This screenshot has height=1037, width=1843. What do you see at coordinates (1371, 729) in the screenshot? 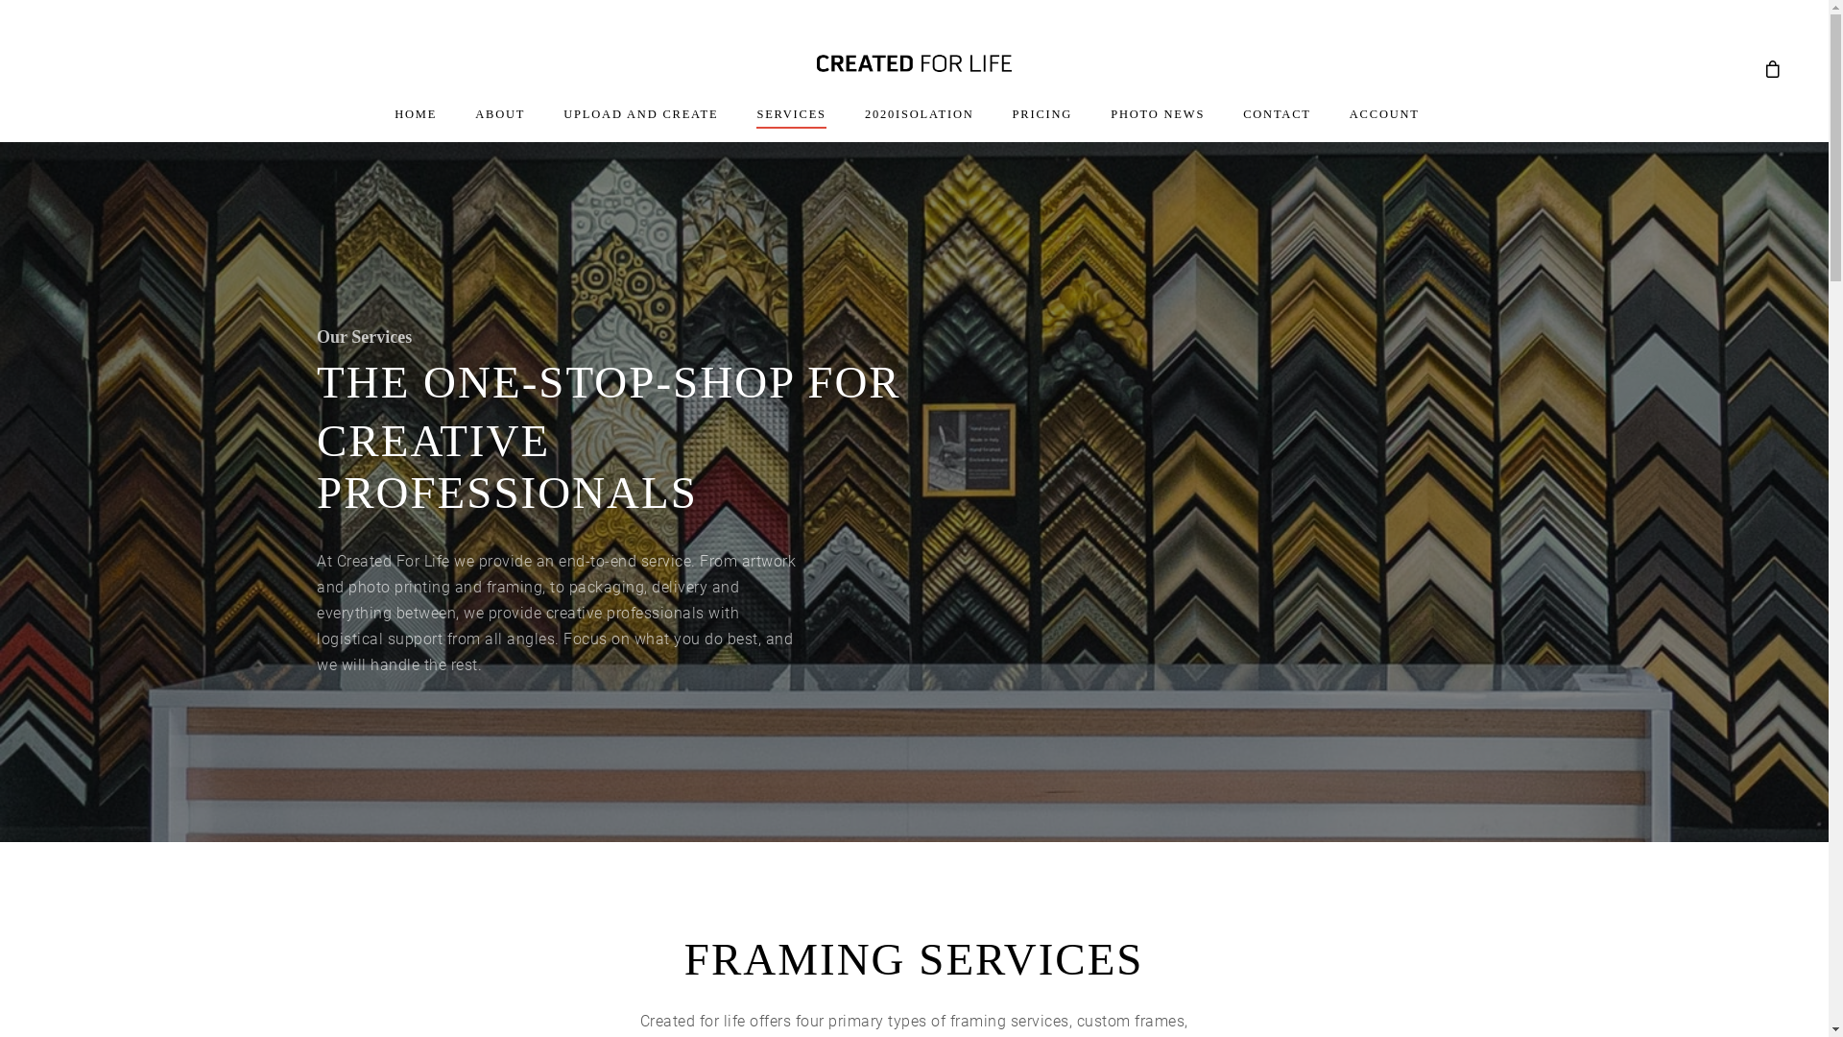
I see `How to capture unique travel photography` at bounding box center [1371, 729].